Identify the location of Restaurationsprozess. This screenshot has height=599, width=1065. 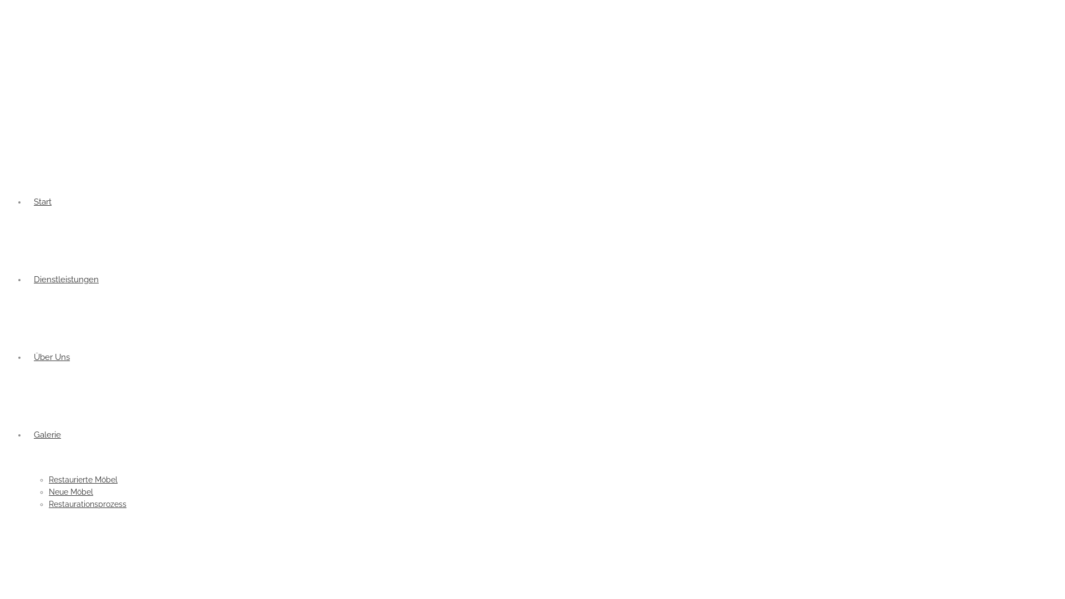
(88, 504).